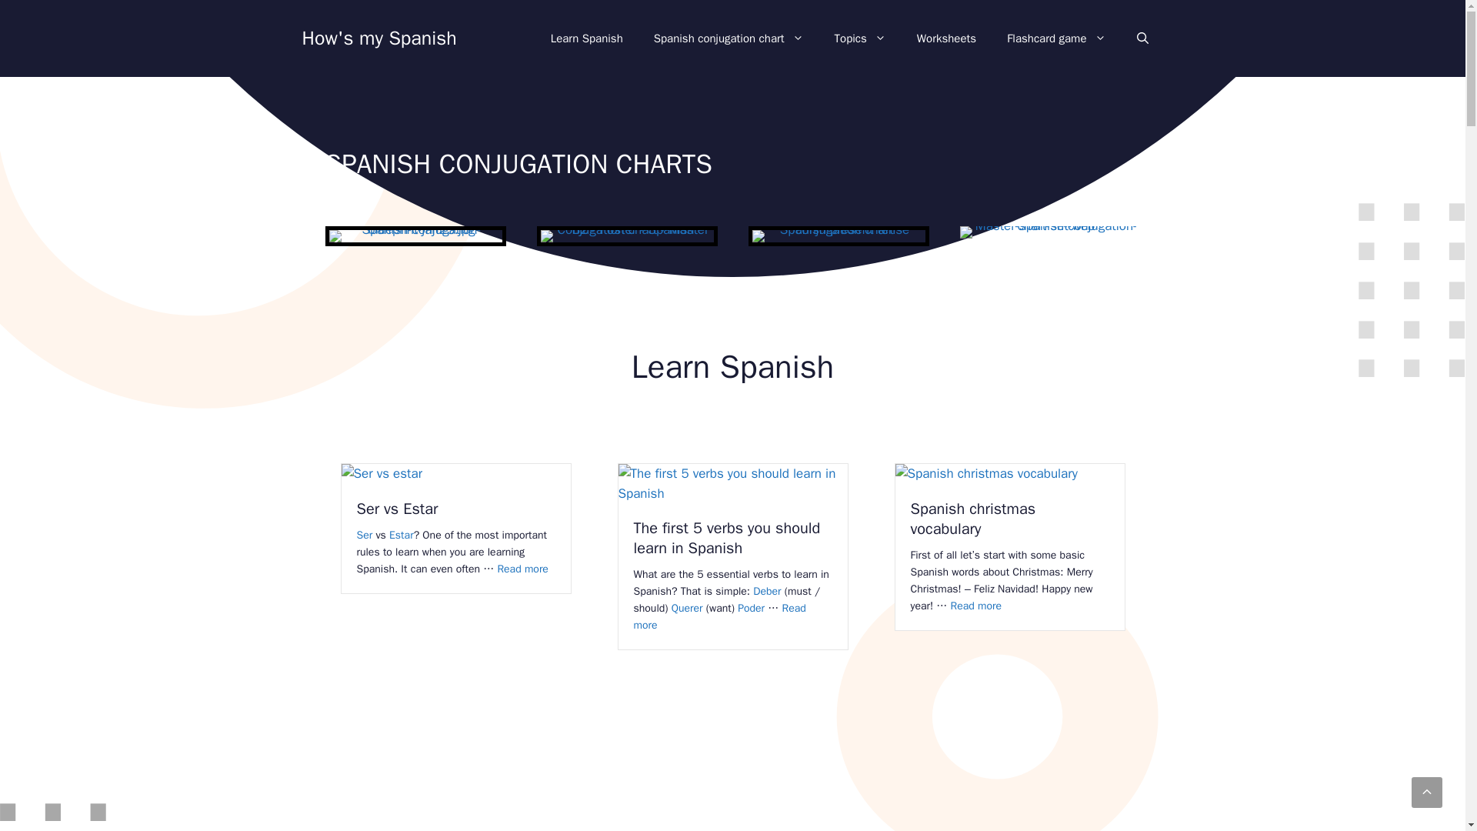  What do you see at coordinates (415, 235) in the screenshot?
I see `Spanish-conjugation-blueprint-jan23.jpg` at bounding box center [415, 235].